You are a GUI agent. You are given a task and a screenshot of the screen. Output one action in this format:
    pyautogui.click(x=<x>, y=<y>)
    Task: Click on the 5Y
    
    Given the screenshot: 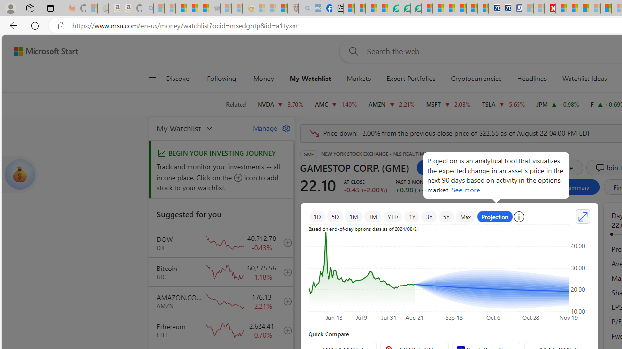 What is the action you would take?
    pyautogui.click(x=446, y=216)
    